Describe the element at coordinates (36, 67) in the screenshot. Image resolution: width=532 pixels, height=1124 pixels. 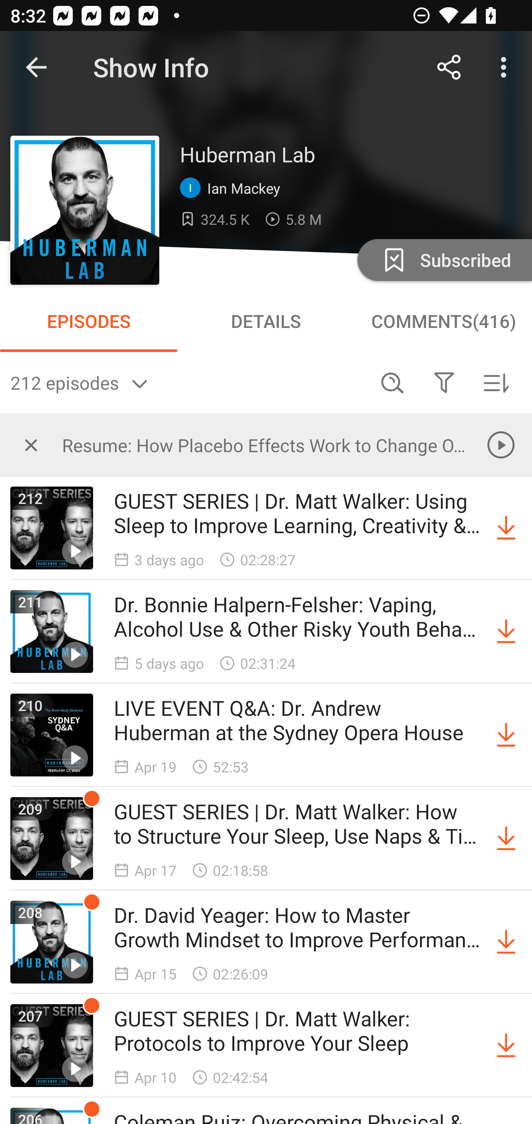
I see `Navigate up` at that location.